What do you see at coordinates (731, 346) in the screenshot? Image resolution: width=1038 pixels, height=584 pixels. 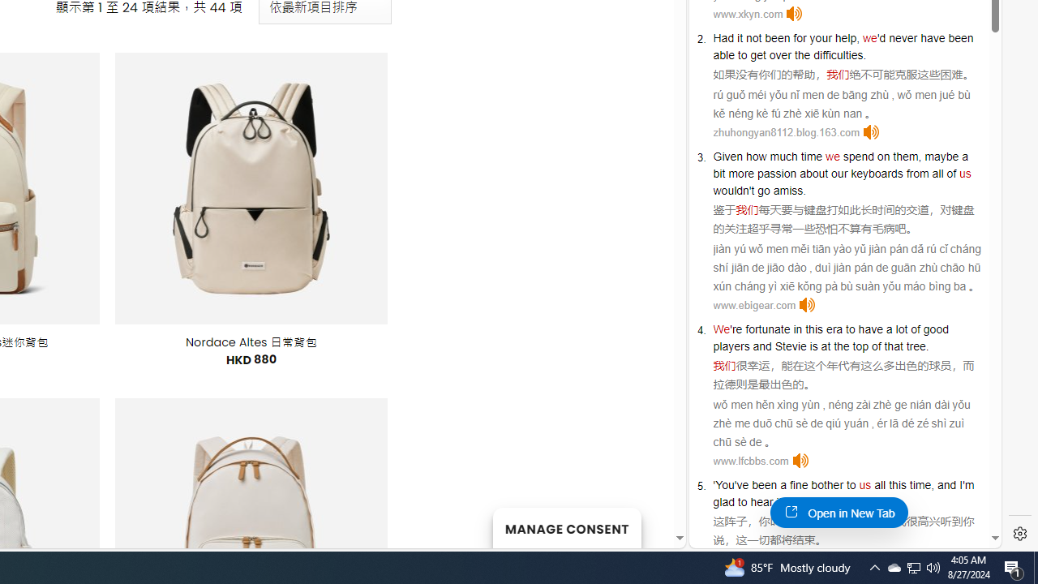 I see `players` at bounding box center [731, 346].